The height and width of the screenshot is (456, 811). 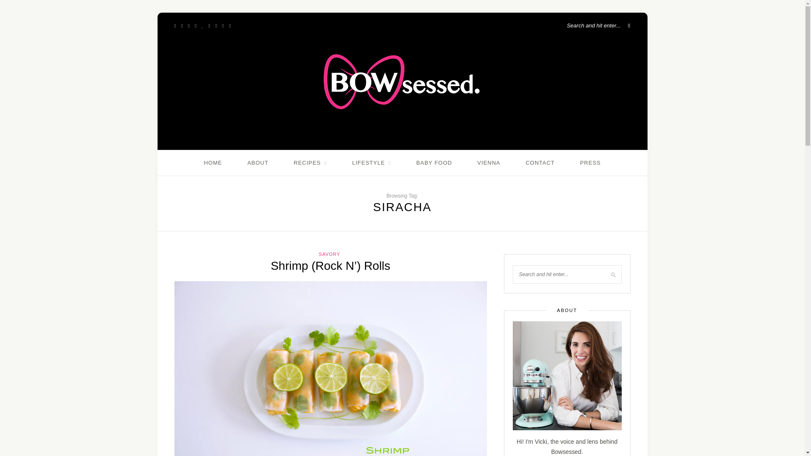 I want to click on VIENNA, so click(x=489, y=163).